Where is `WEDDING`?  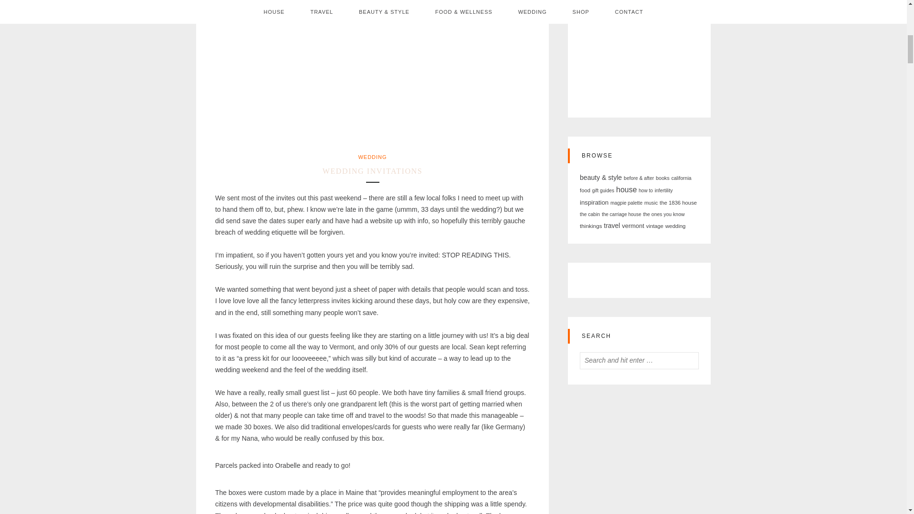
WEDDING is located at coordinates (372, 157).